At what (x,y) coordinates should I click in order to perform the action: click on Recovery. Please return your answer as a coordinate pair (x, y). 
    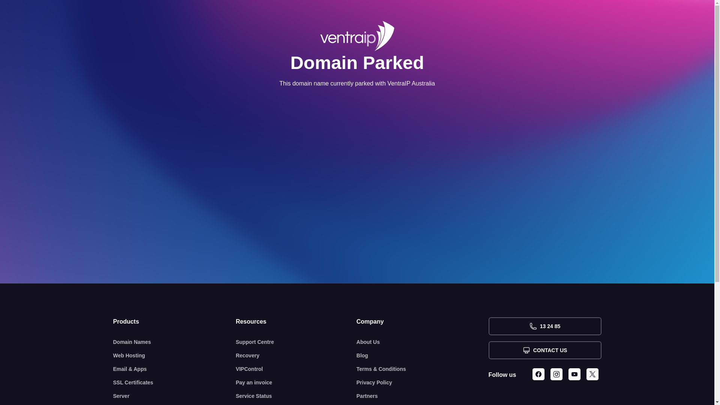
    Looking at the image, I should click on (296, 355).